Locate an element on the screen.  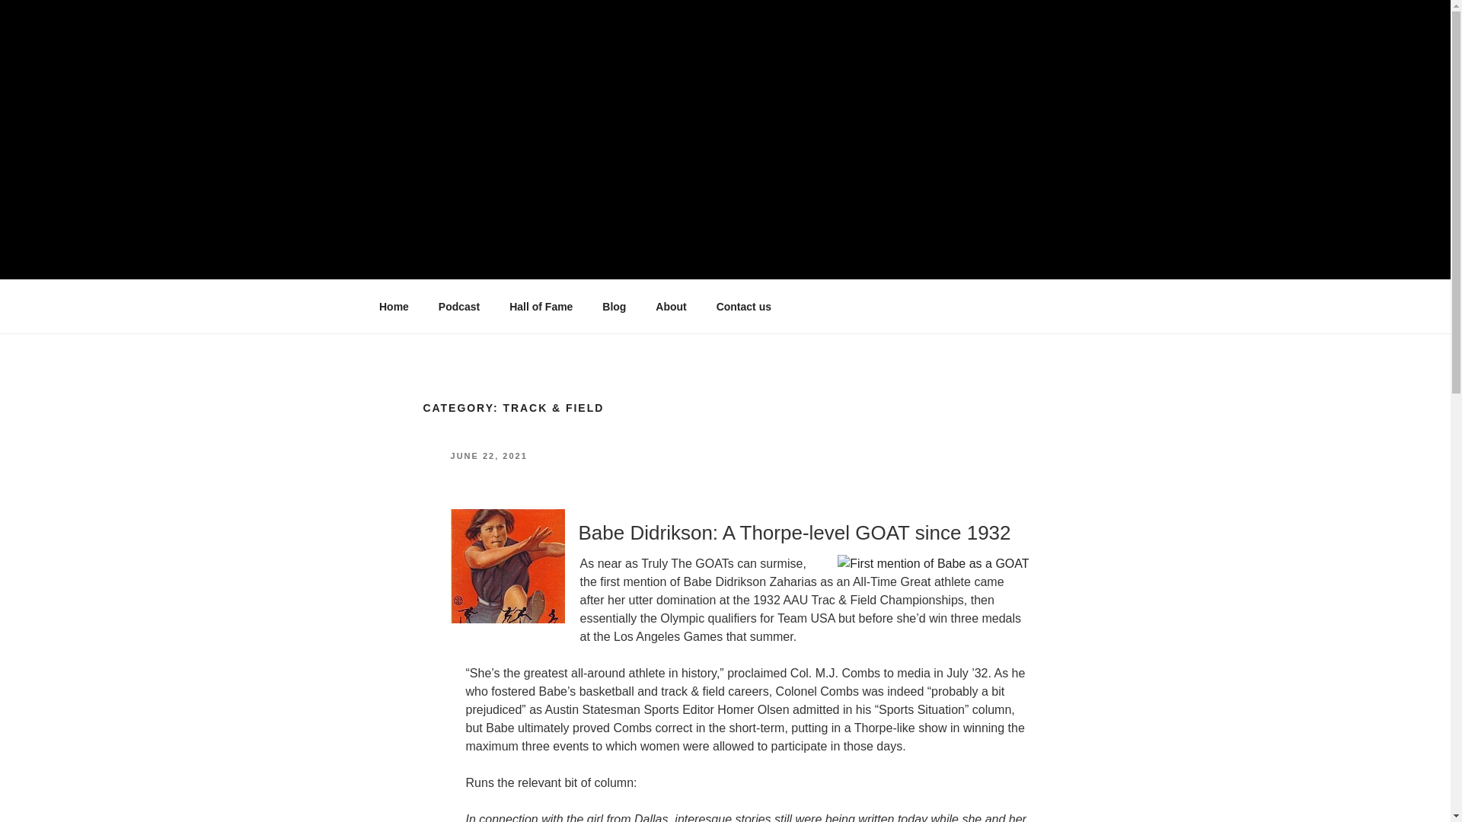
Contact us is located at coordinates (743, 307).